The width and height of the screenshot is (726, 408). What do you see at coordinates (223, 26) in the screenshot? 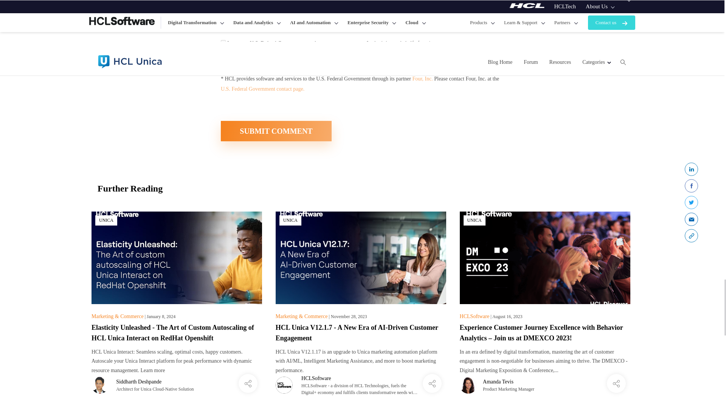
I see `yes` at bounding box center [223, 26].